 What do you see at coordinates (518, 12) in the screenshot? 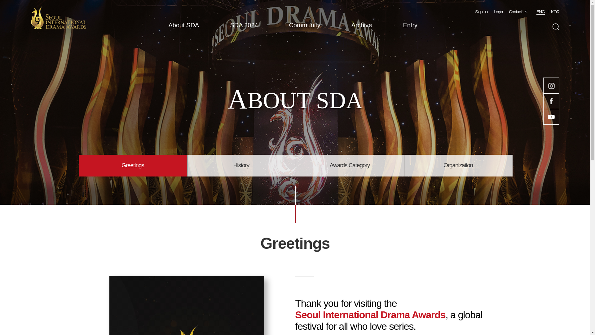
I see `Contact Us` at bounding box center [518, 12].